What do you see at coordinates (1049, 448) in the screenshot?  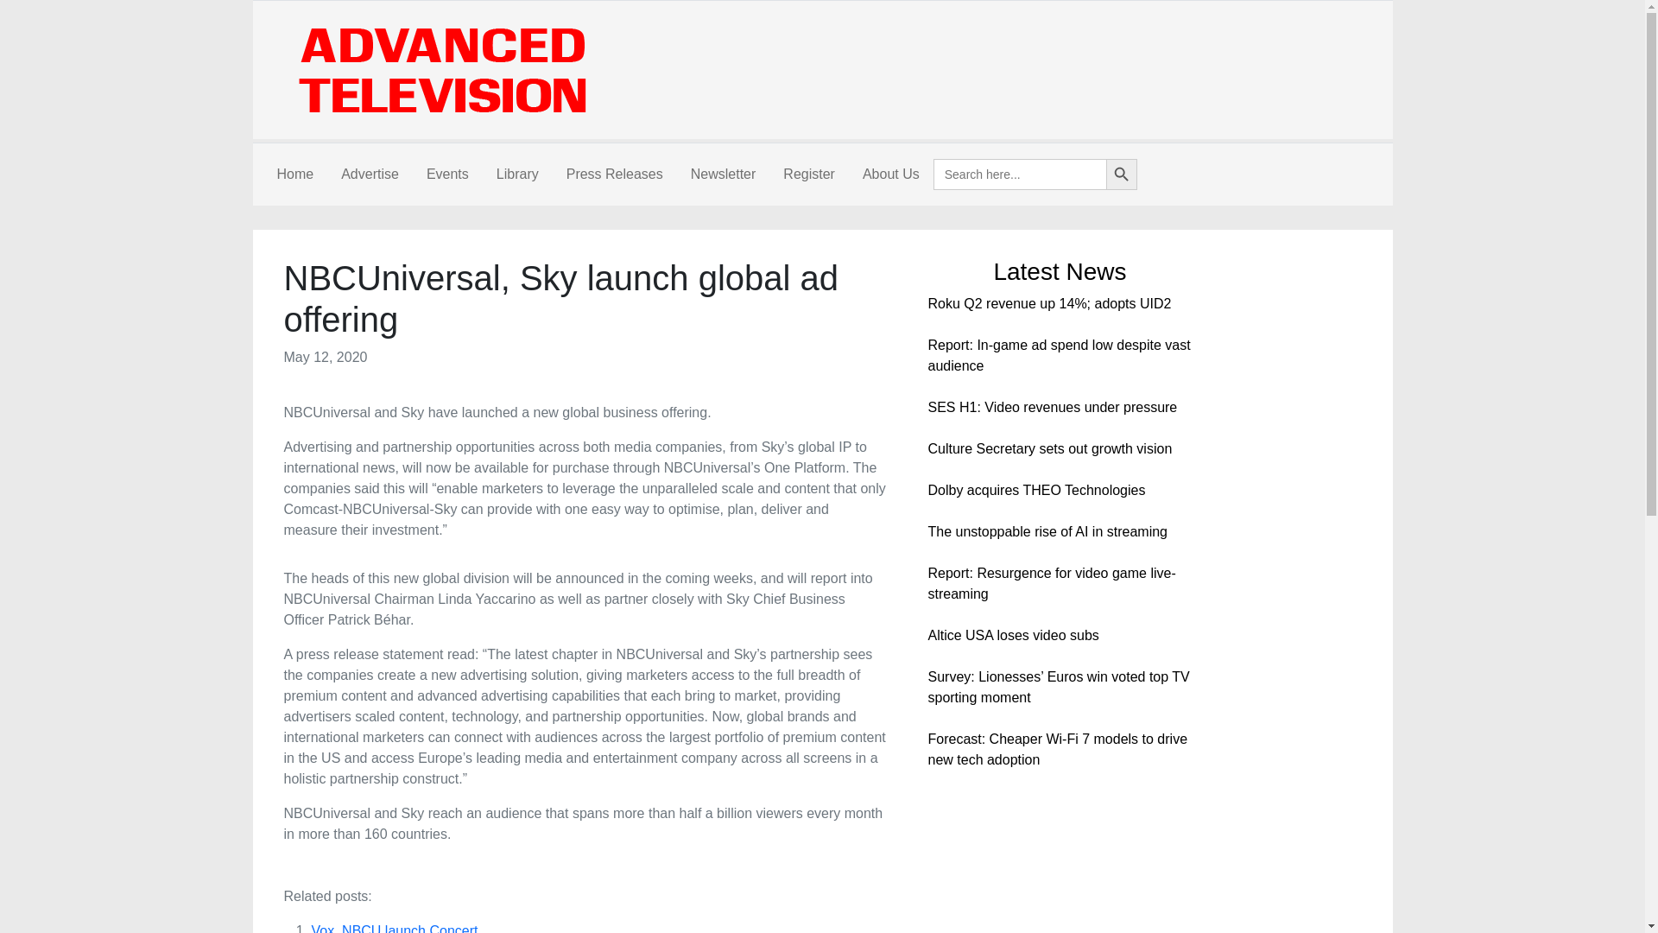 I see `Culture Secretary sets out growth vision` at bounding box center [1049, 448].